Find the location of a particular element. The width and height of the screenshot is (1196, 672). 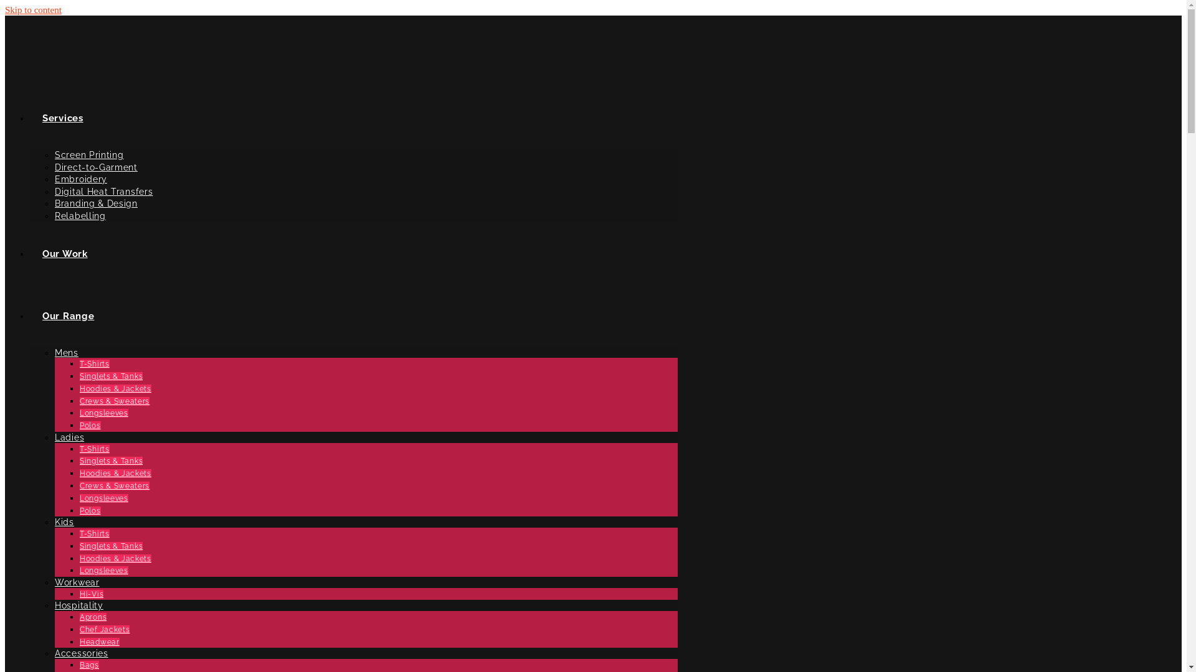

Direct-to-Garment is located at coordinates (96, 167).